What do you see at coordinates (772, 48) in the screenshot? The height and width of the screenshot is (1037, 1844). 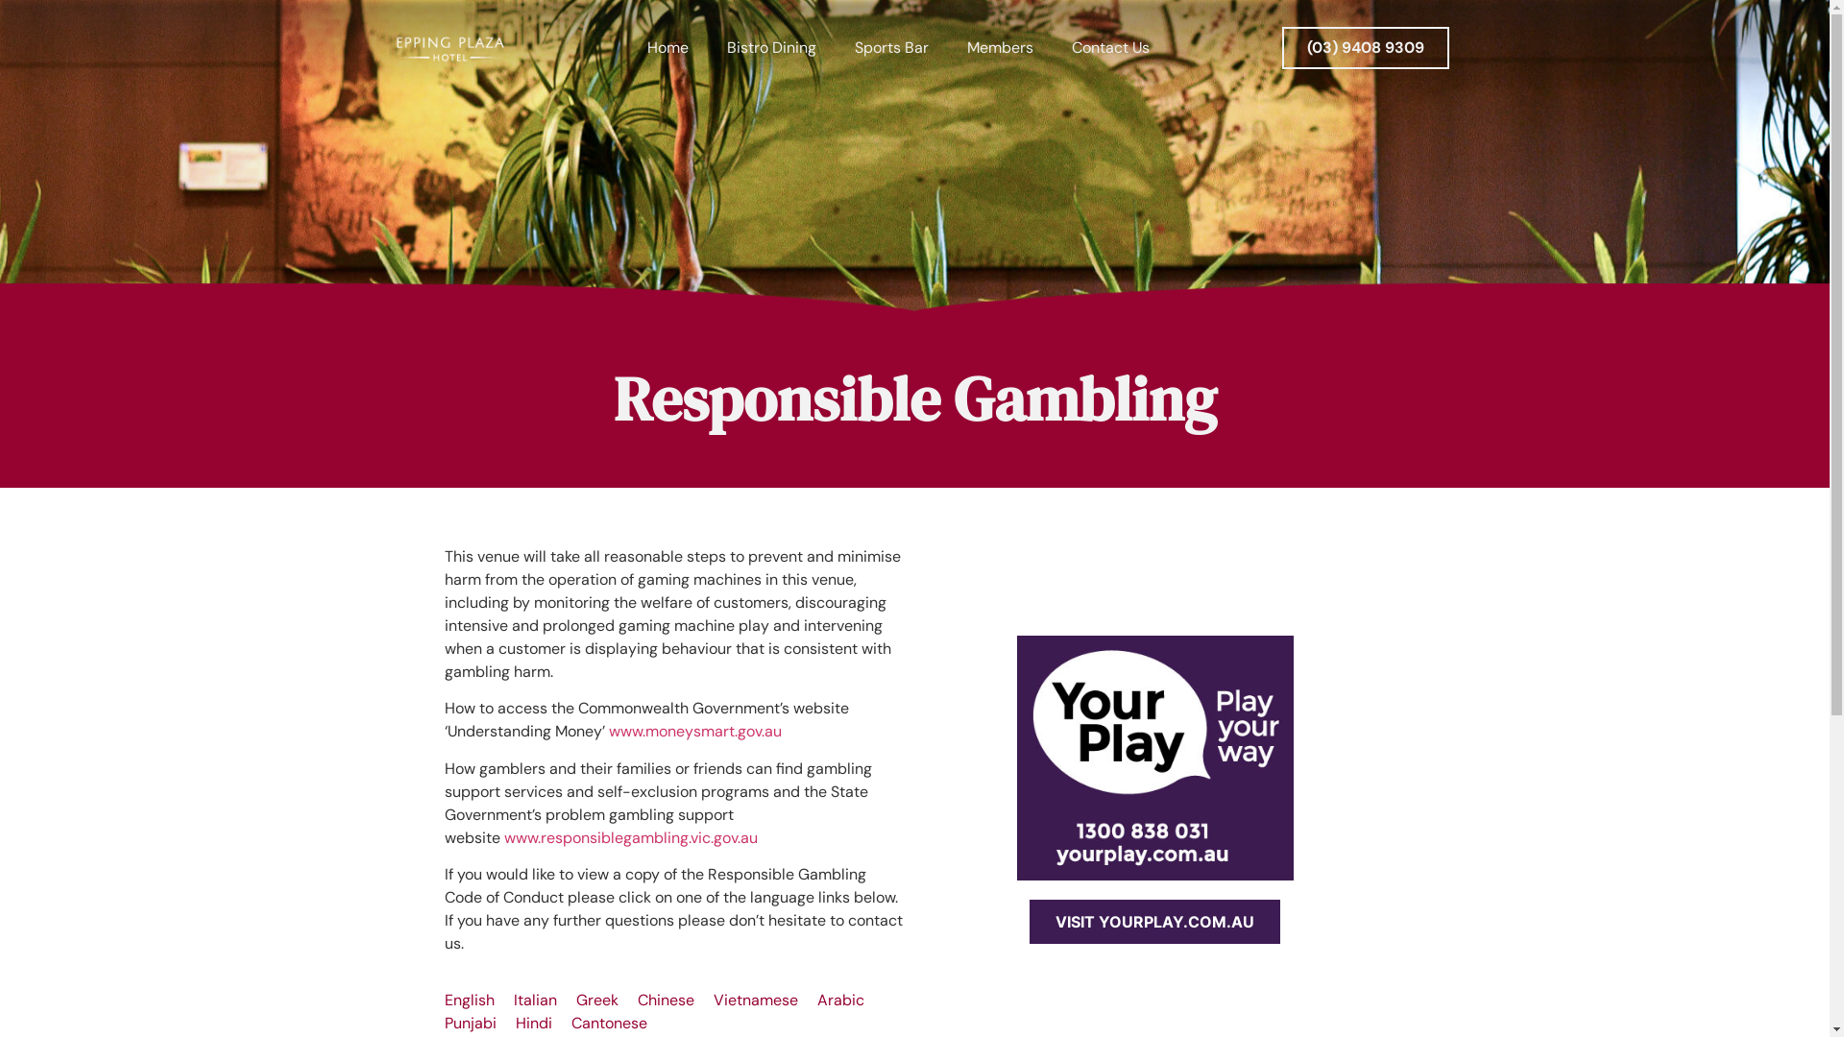 I see `Bistro Dining` at bounding box center [772, 48].